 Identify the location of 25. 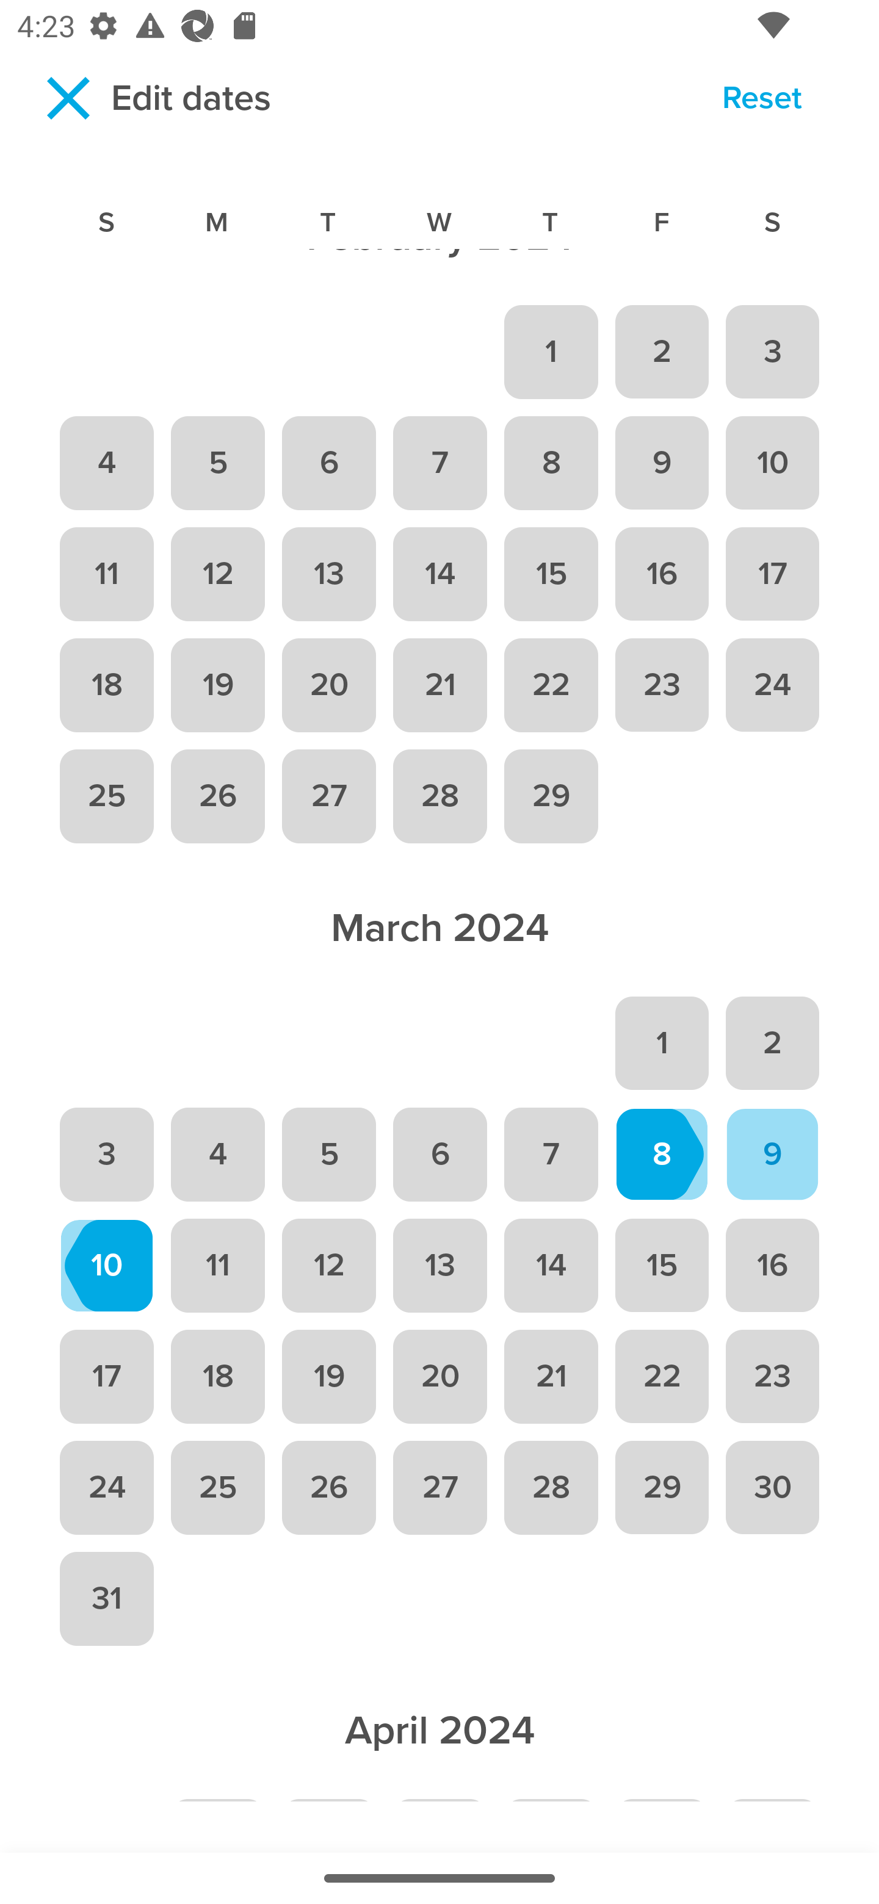
(217, 1487).